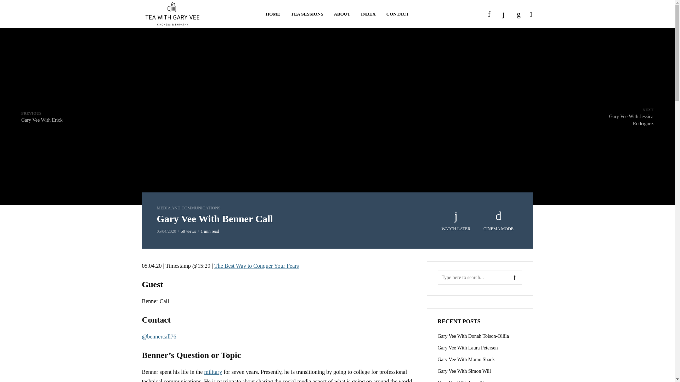  I want to click on TEA SESSIONS, so click(307, 14).